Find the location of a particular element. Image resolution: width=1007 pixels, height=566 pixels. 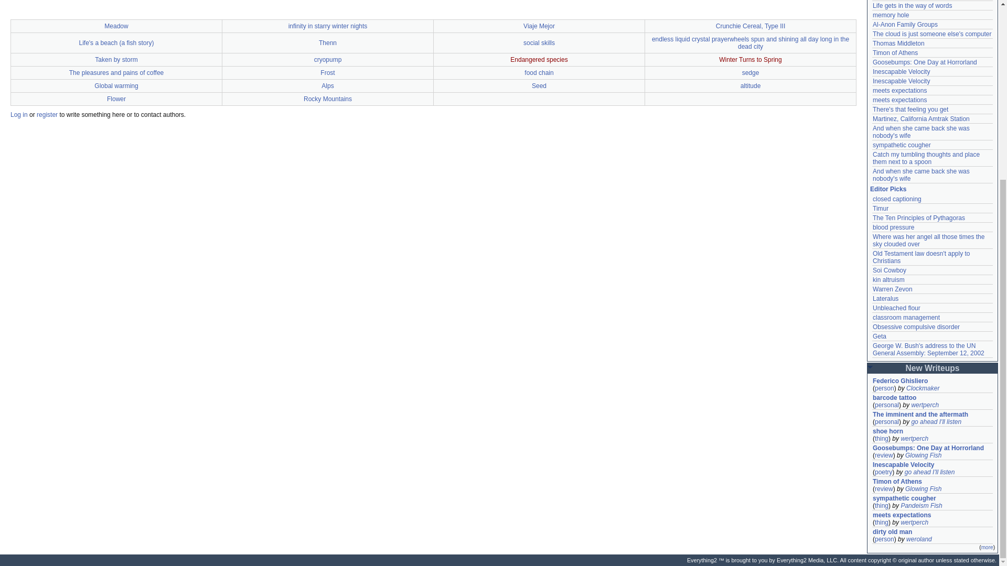

Taken by storm is located at coordinates (115, 59).